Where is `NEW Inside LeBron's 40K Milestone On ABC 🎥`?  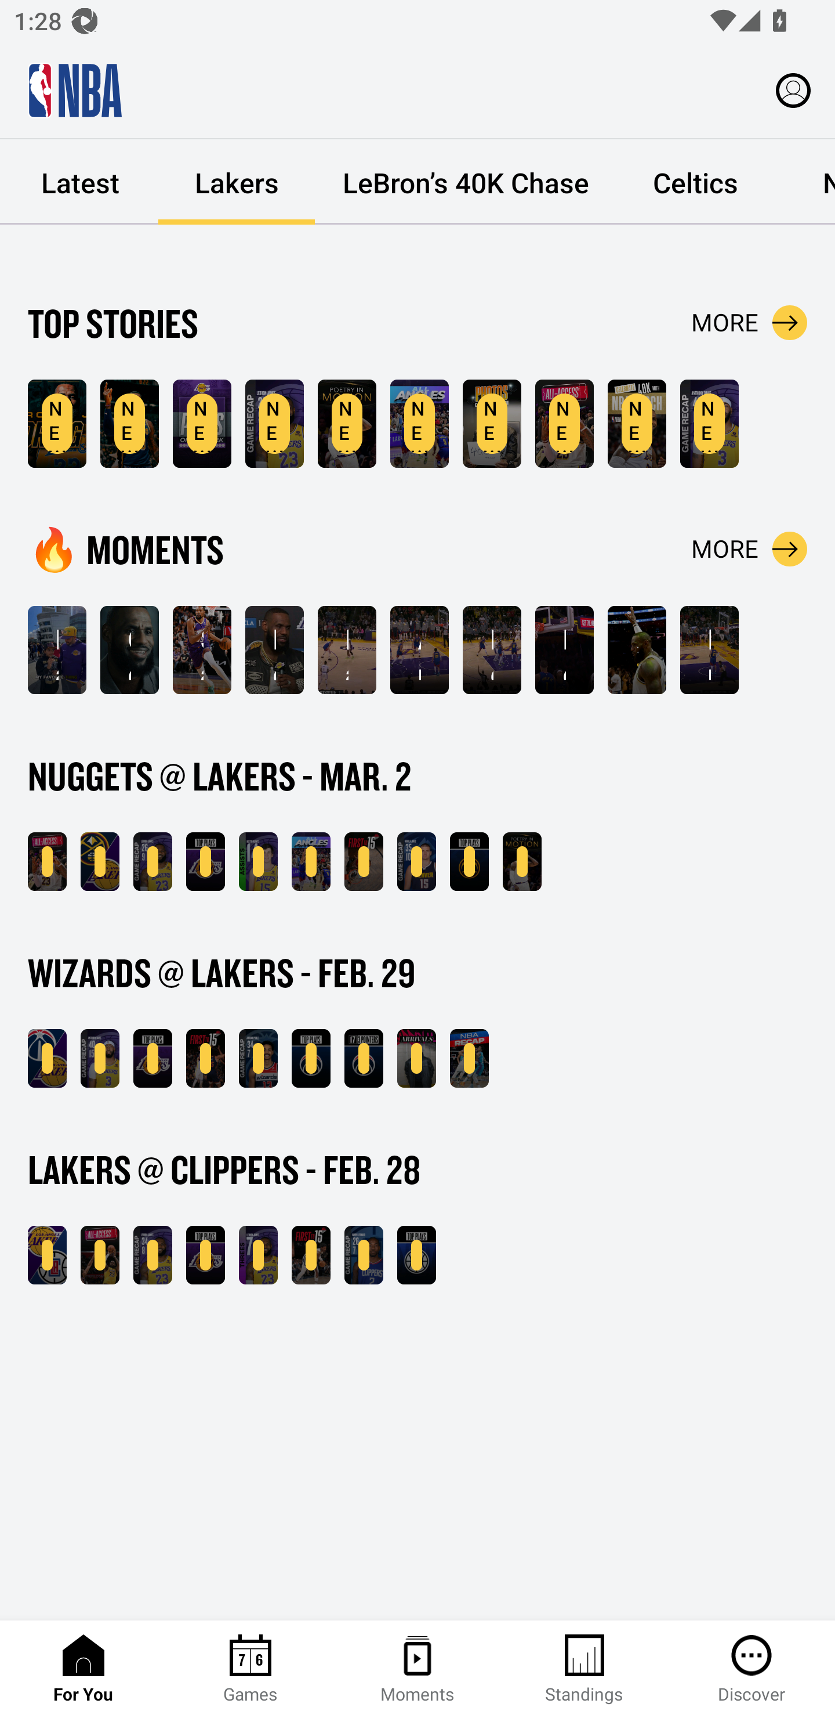
NEW Inside LeBron's 40K Milestone On ABC 🎥 is located at coordinates (47, 861).